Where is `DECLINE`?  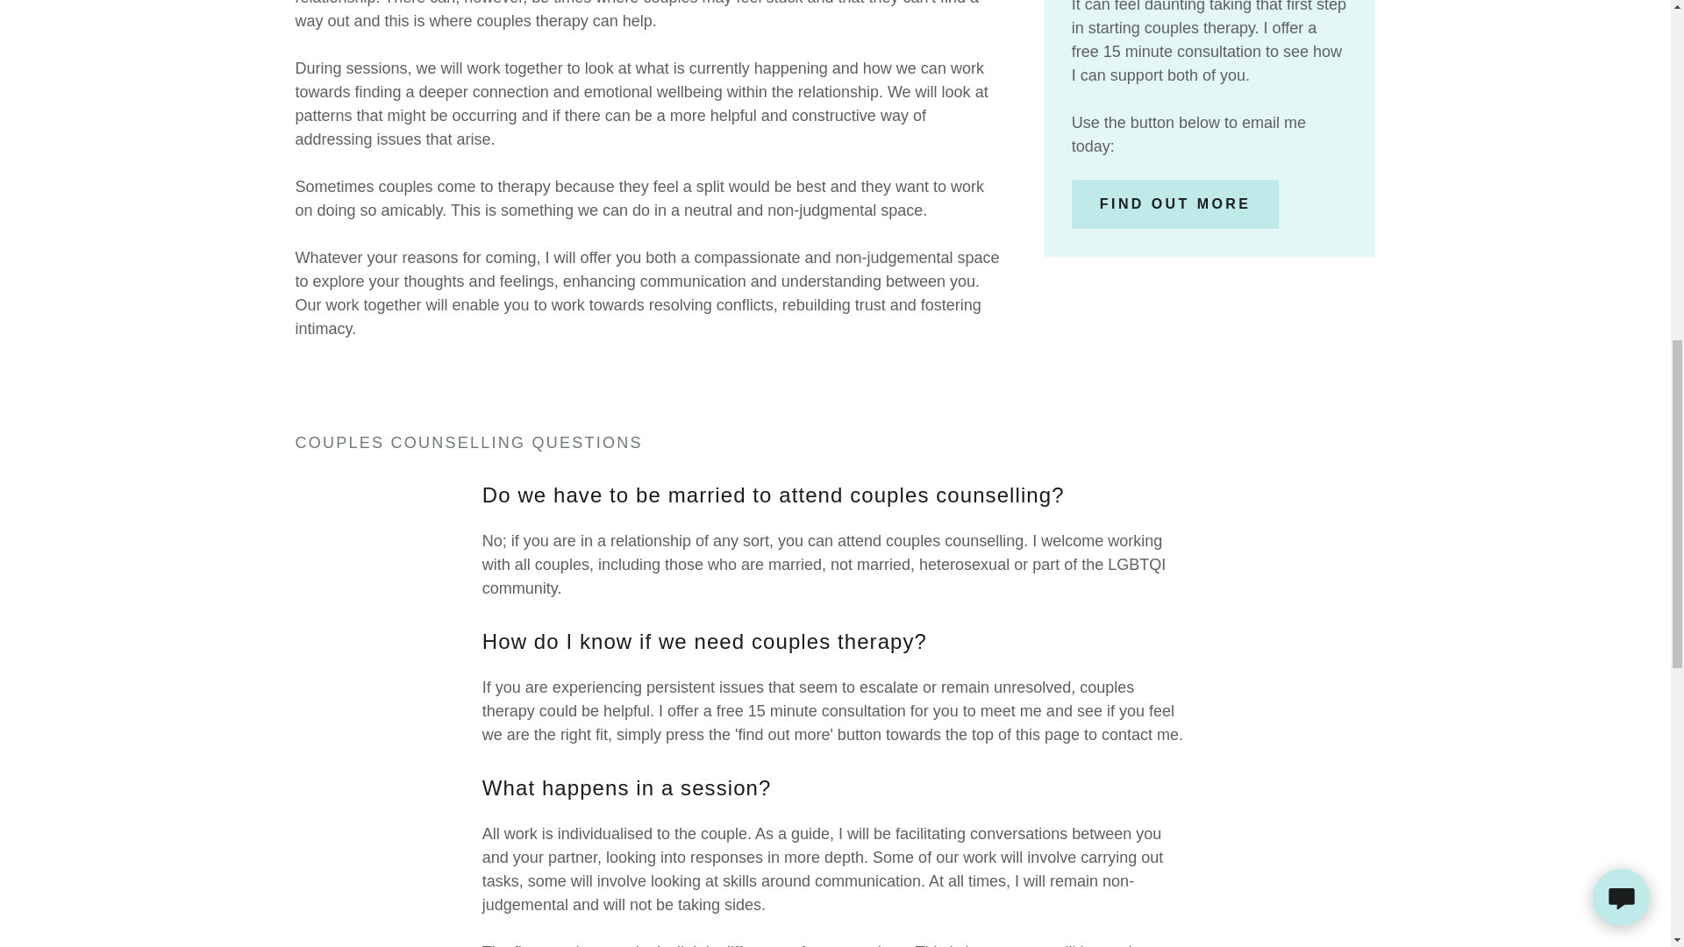
DECLINE is located at coordinates (1391, 375).